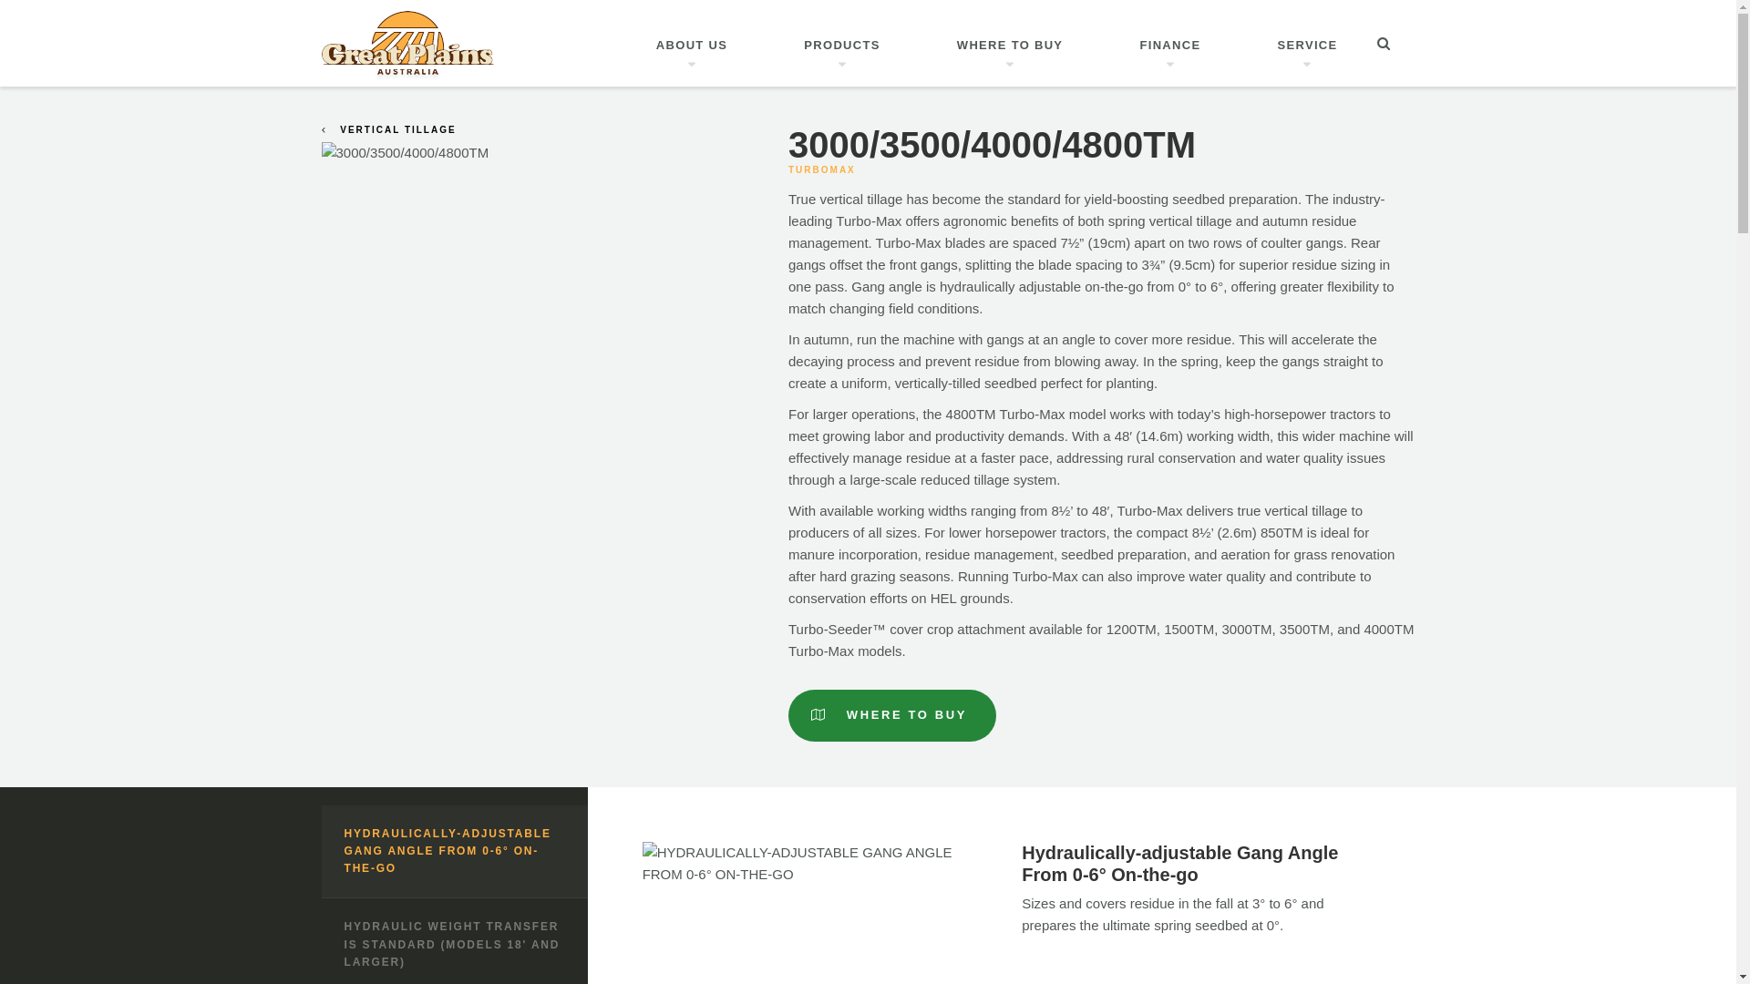 The height and width of the screenshot is (984, 1750). Describe the element at coordinates (892, 716) in the screenshot. I see `WHERE TO BUY` at that location.